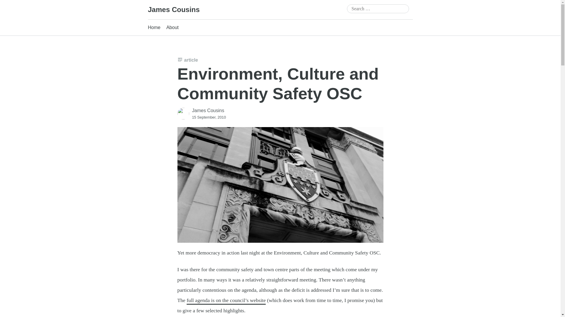  Describe the element at coordinates (209, 117) in the screenshot. I see `15 September, 2010` at that location.